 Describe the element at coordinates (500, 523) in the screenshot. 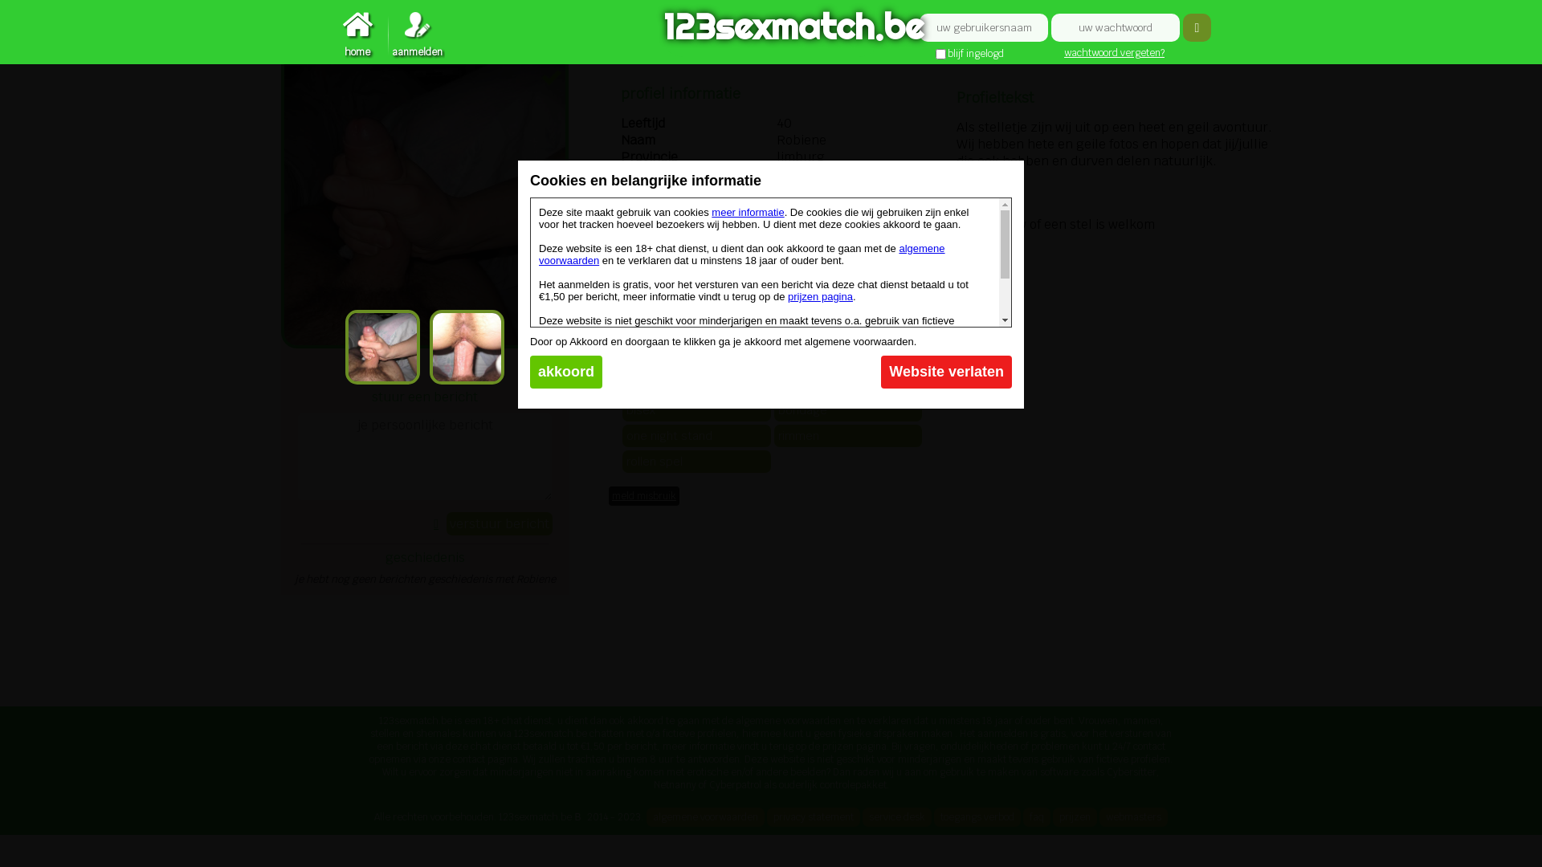

I see `verstuur bericht` at that location.